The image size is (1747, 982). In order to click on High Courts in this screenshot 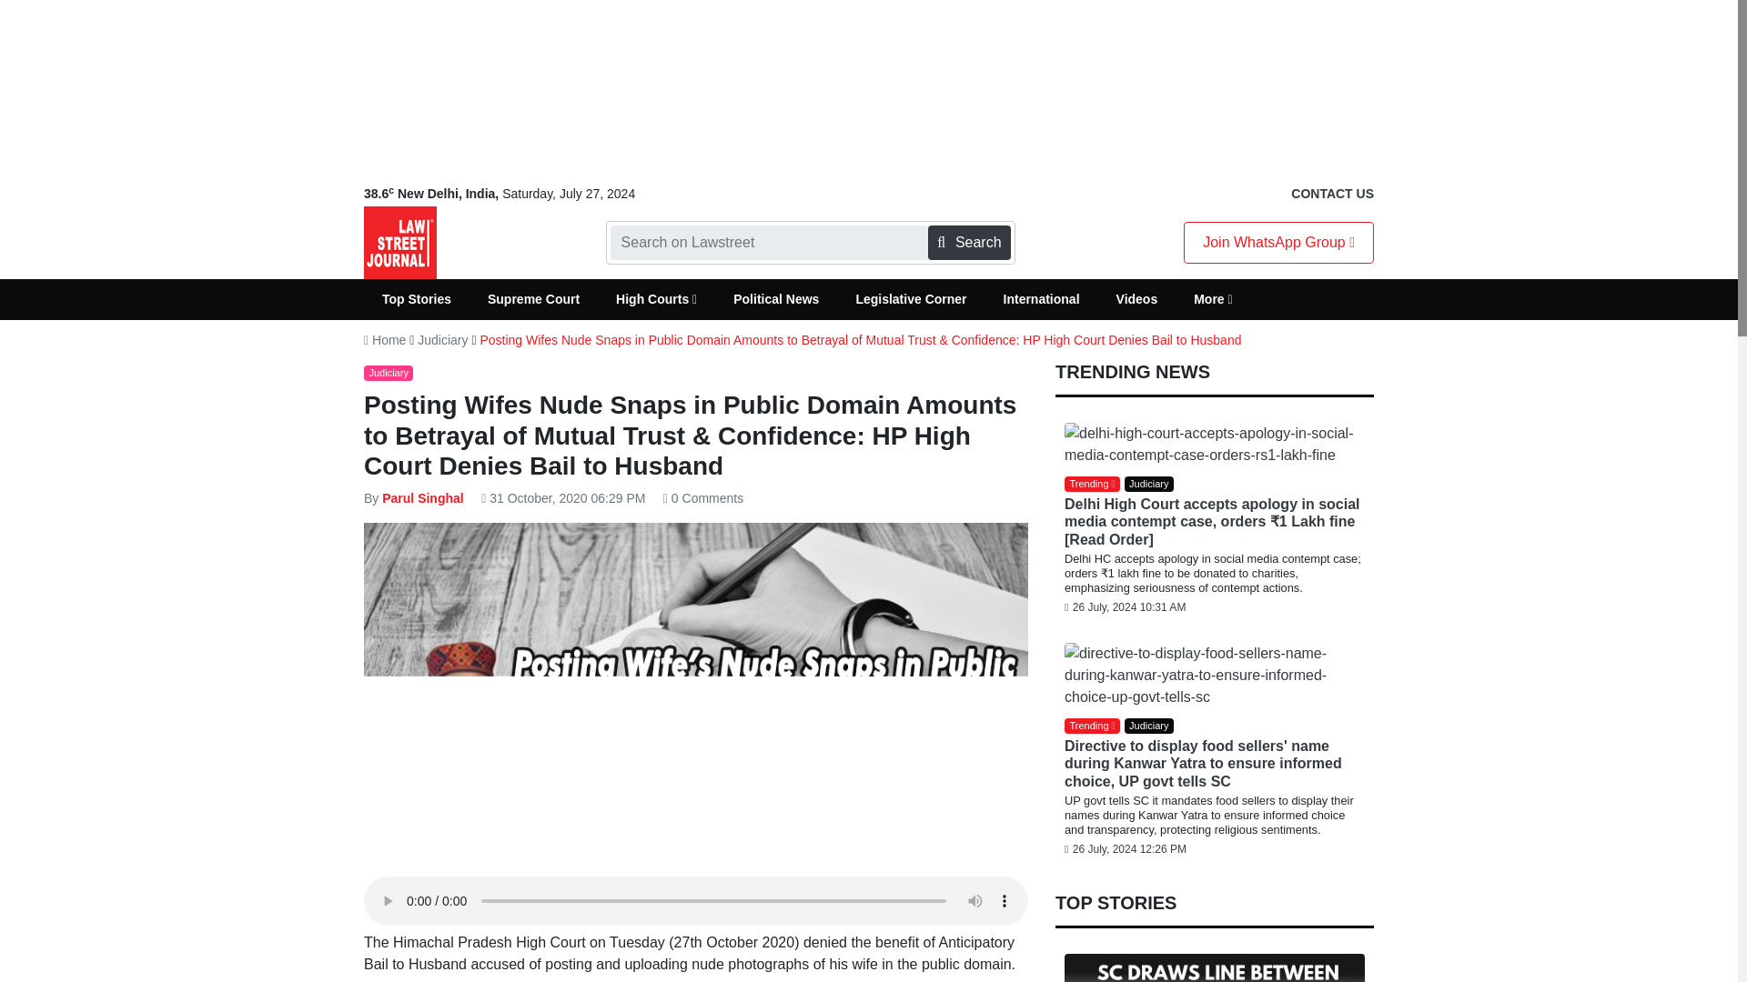, I will do `click(655, 299)`.